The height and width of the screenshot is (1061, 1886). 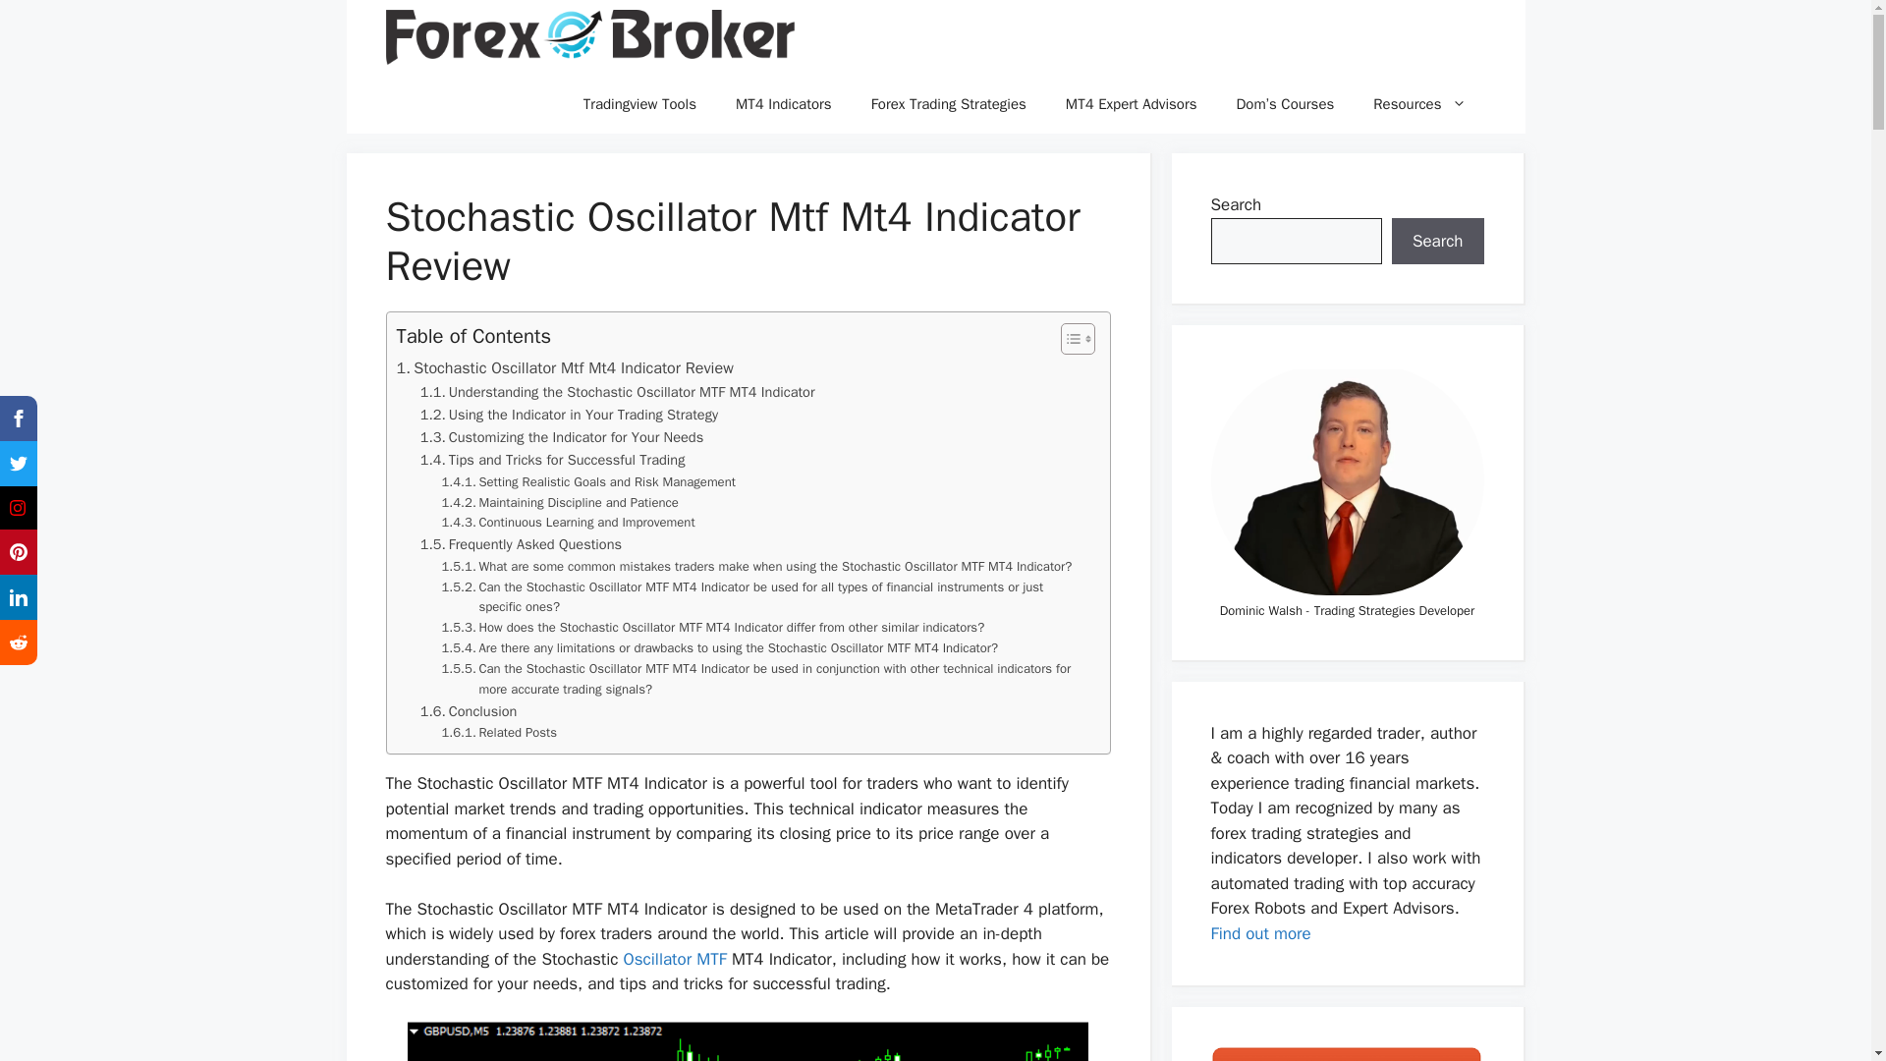 I want to click on Frequently Asked Questions, so click(x=521, y=544).